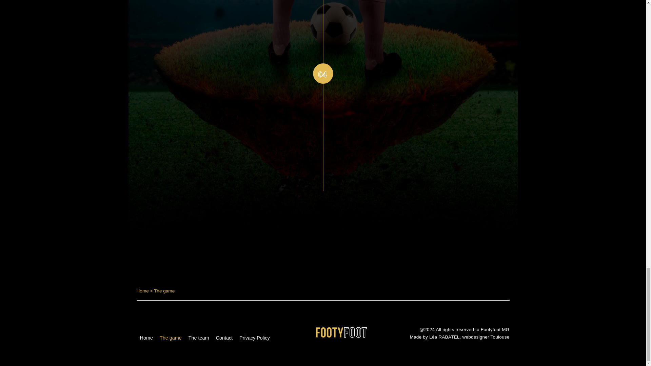  I want to click on Contact, so click(224, 338).